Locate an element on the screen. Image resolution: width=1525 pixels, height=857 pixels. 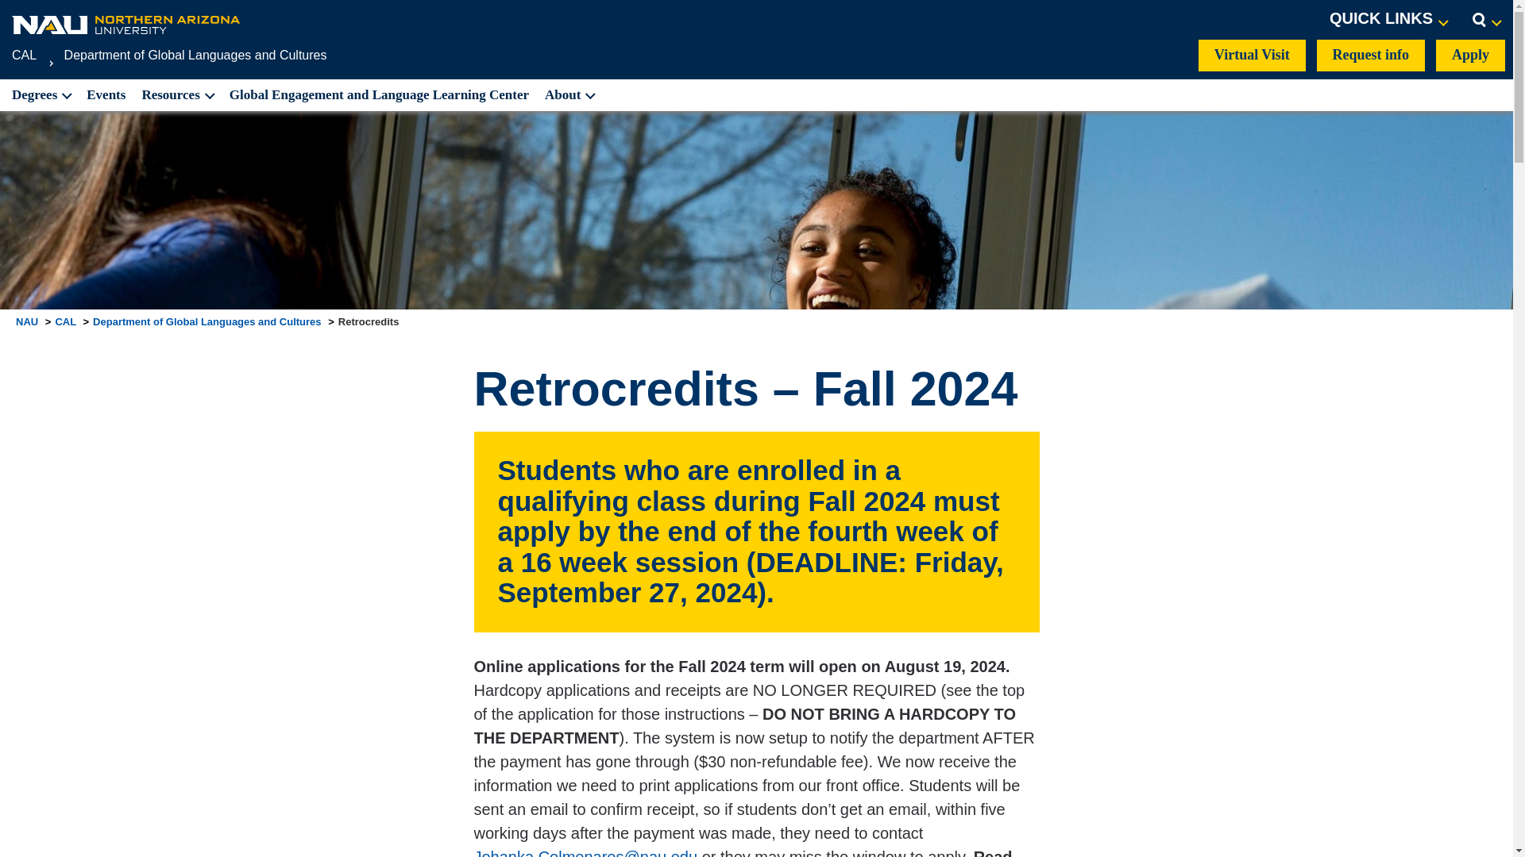
Apply is located at coordinates (1471, 55).